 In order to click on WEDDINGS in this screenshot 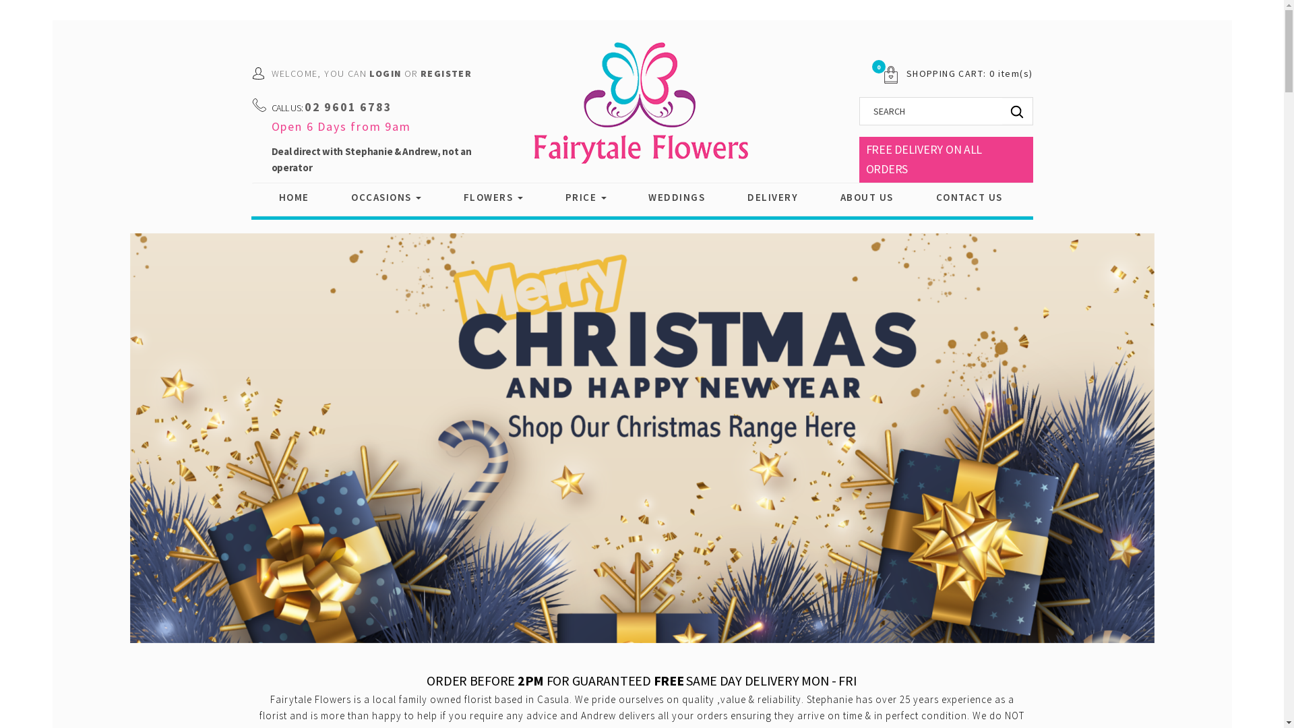, I will do `click(677, 198)`.